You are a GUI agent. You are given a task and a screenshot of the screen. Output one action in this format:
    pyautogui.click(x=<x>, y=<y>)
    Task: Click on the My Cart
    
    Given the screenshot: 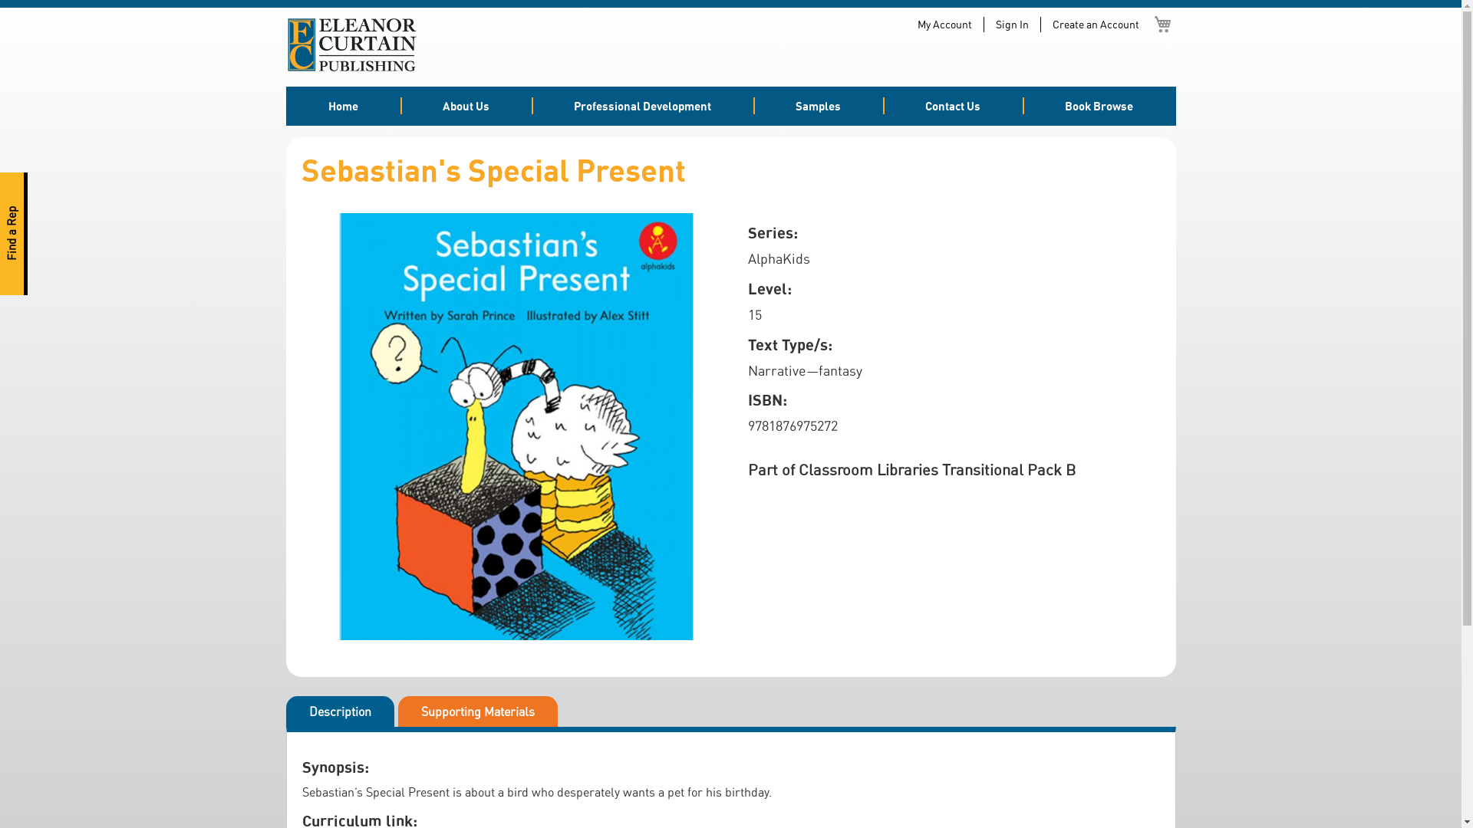 What is the action you would take?
    pyautogui.click(x=1163, y=25)
    